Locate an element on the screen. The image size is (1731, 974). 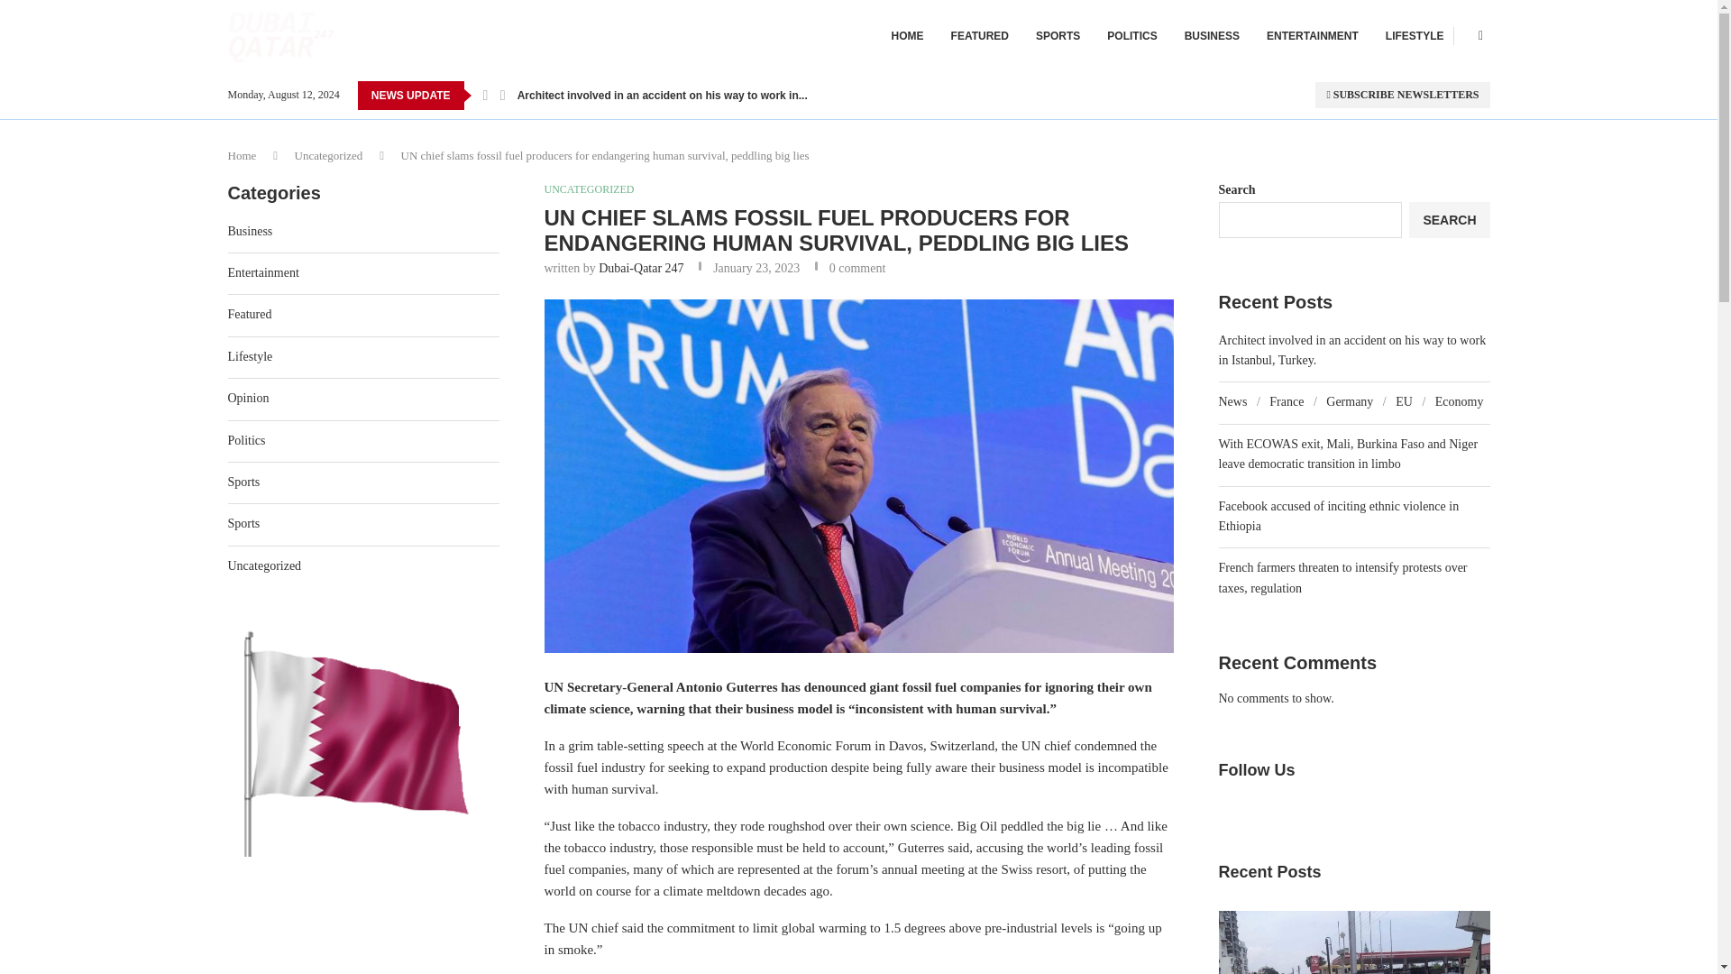
BUSINESS is located at coordinates (1212, 36).